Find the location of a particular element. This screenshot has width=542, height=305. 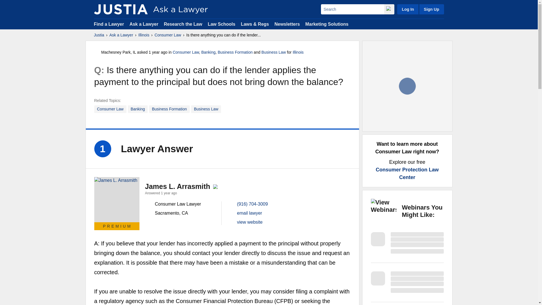

Business Formation is located at coordinates (169, 109).